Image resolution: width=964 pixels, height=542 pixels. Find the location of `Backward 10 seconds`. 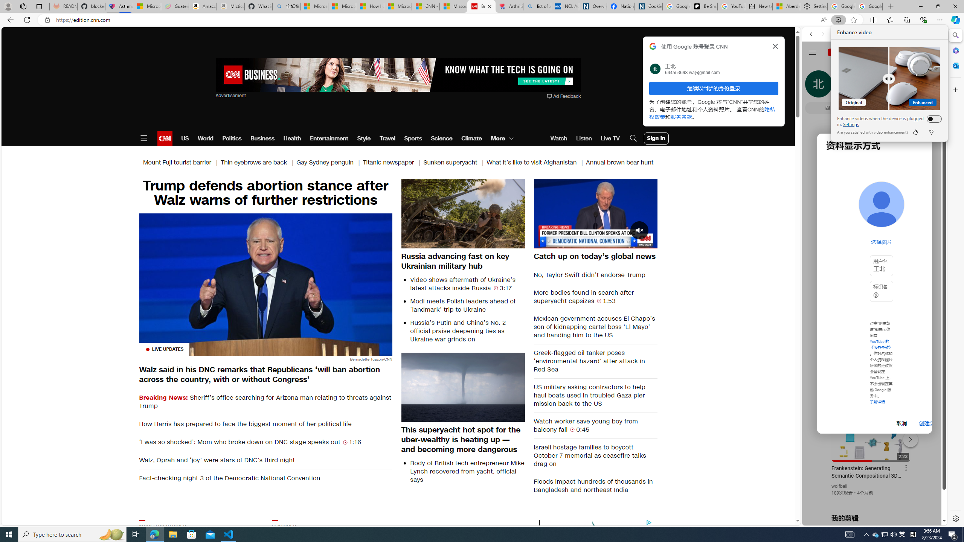

Backward 10 seconds is located at coordinates (572, 213).